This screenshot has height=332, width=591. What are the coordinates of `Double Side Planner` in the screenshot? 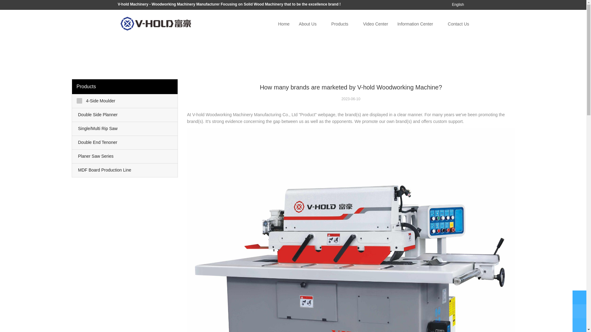 It's located at (125, 115).